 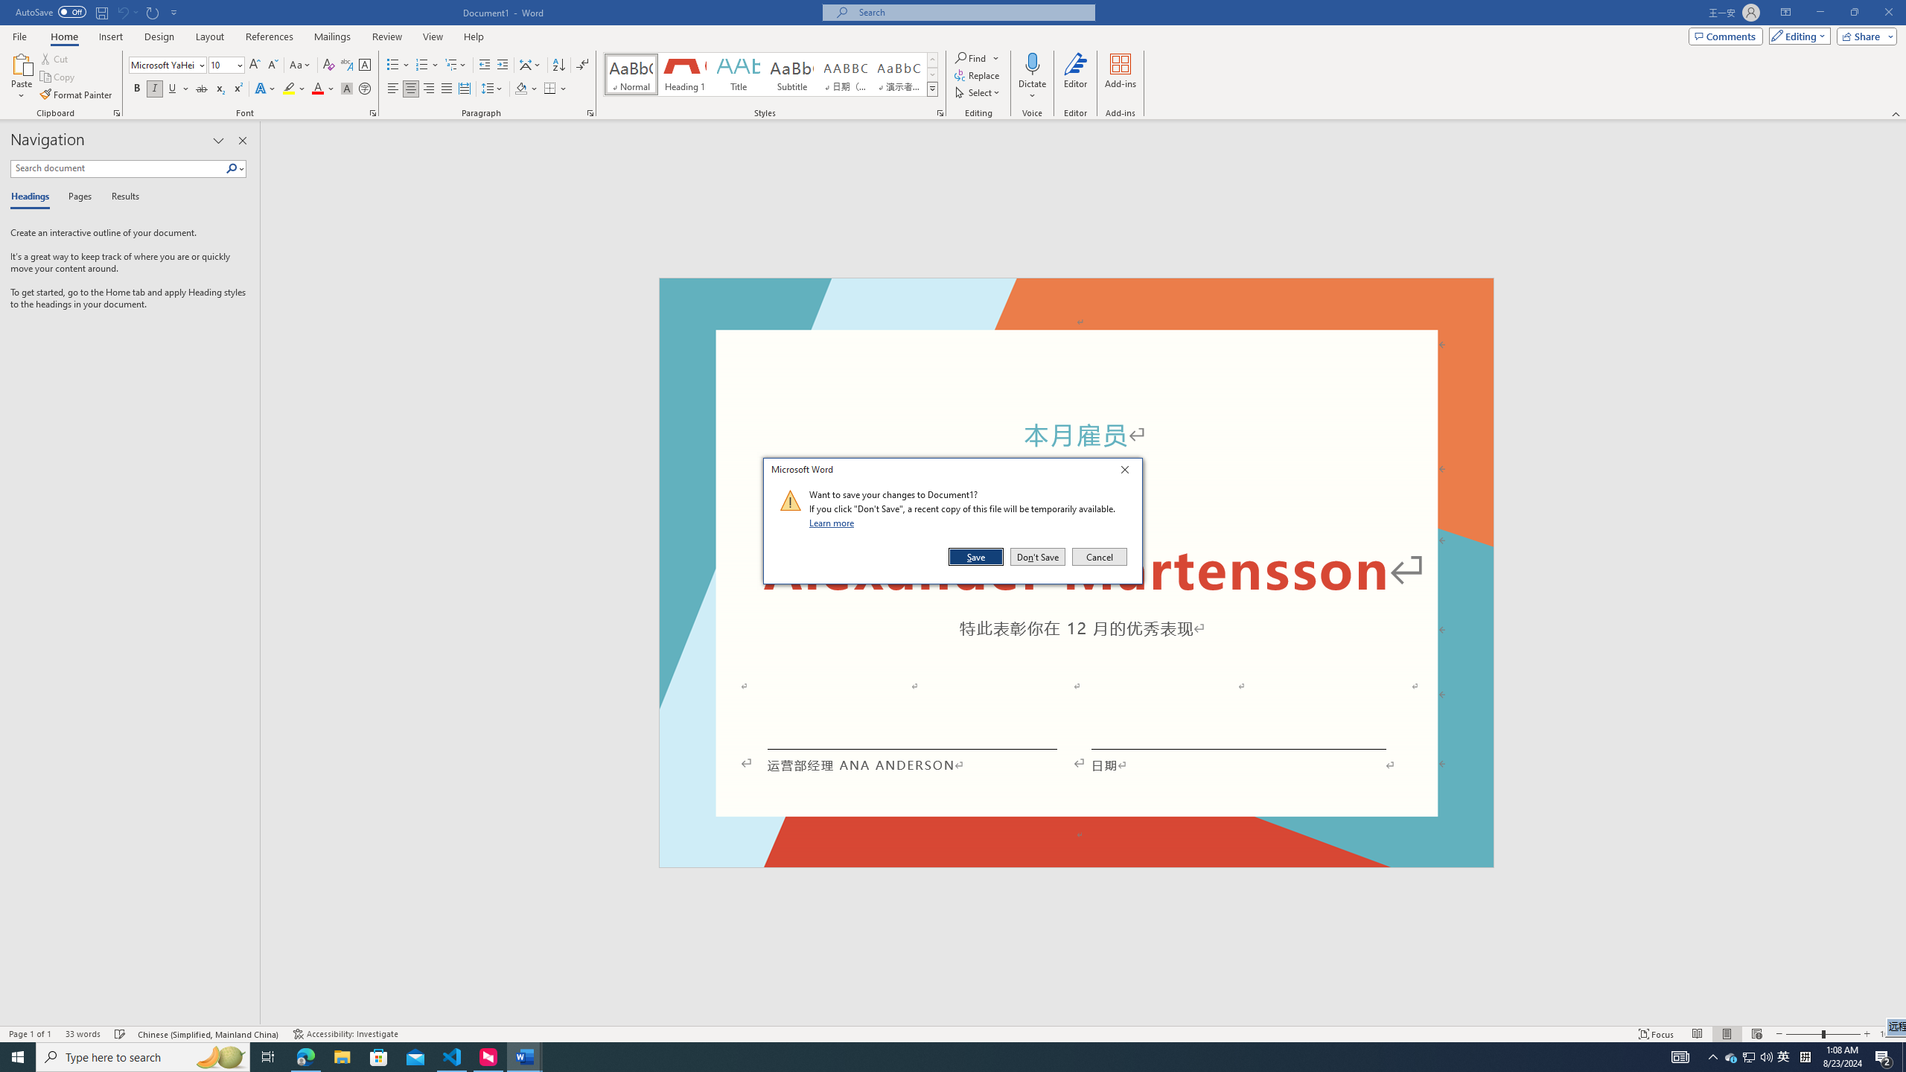 What do you see at coordinates (527, 89) in the screenshot?
I see `Shading` at bounding box center [527, 89].